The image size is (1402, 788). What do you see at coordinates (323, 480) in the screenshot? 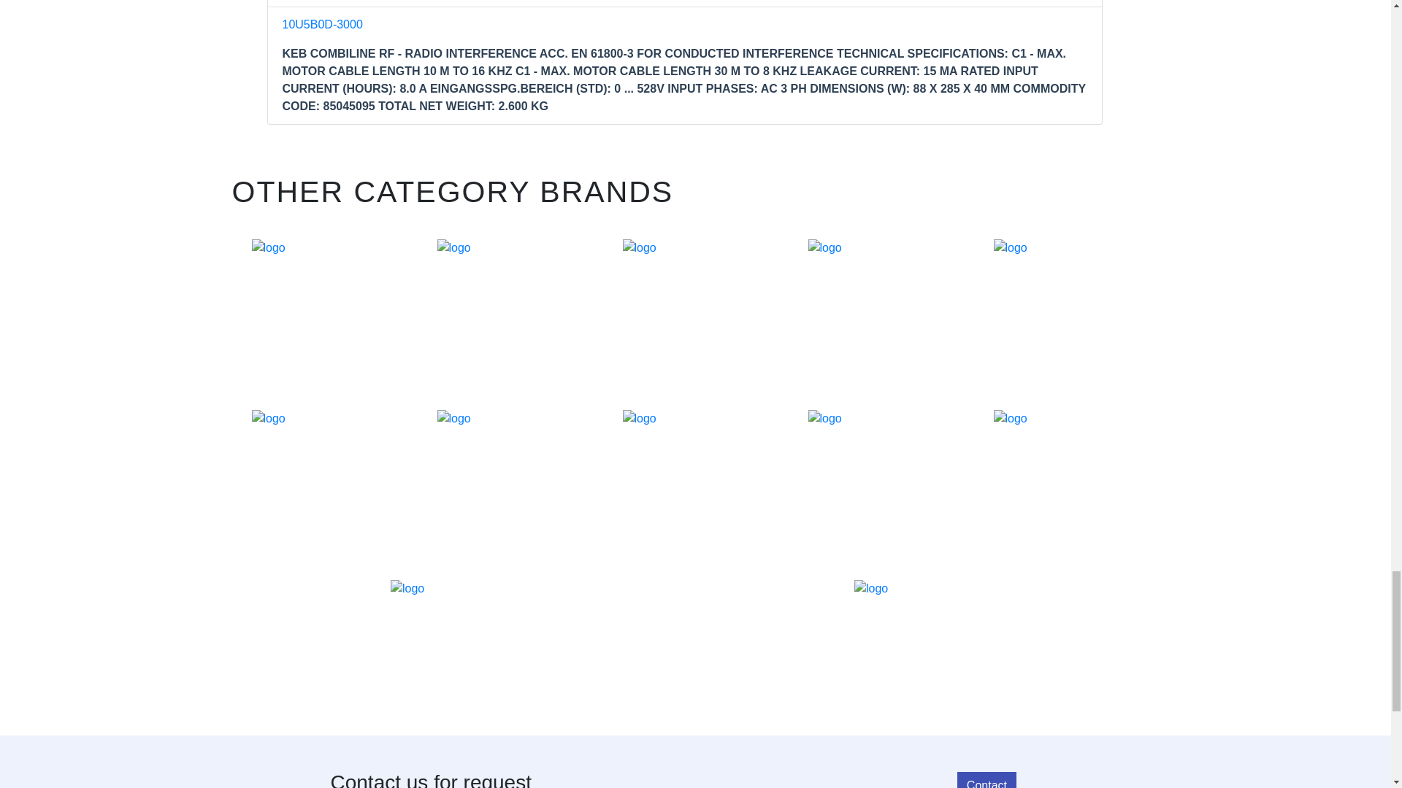
I see `Domange` at bounding box center [323, 480].